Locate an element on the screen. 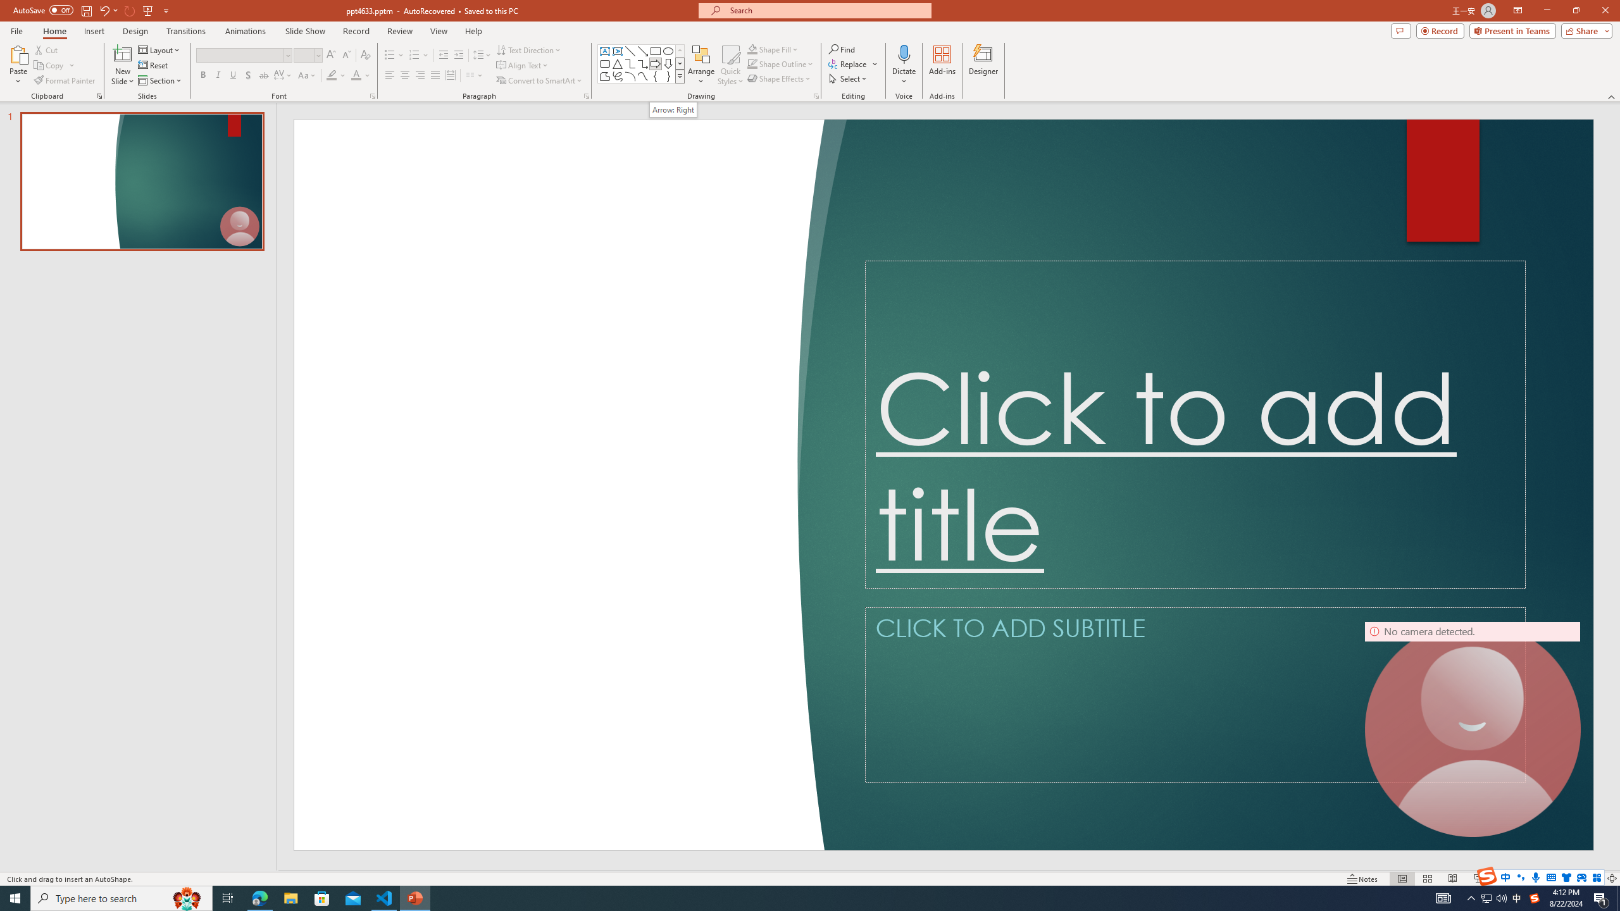 The height and width of the screenshot is (911, 1620). Connector: Elbow is located at coordinates (630, 63).